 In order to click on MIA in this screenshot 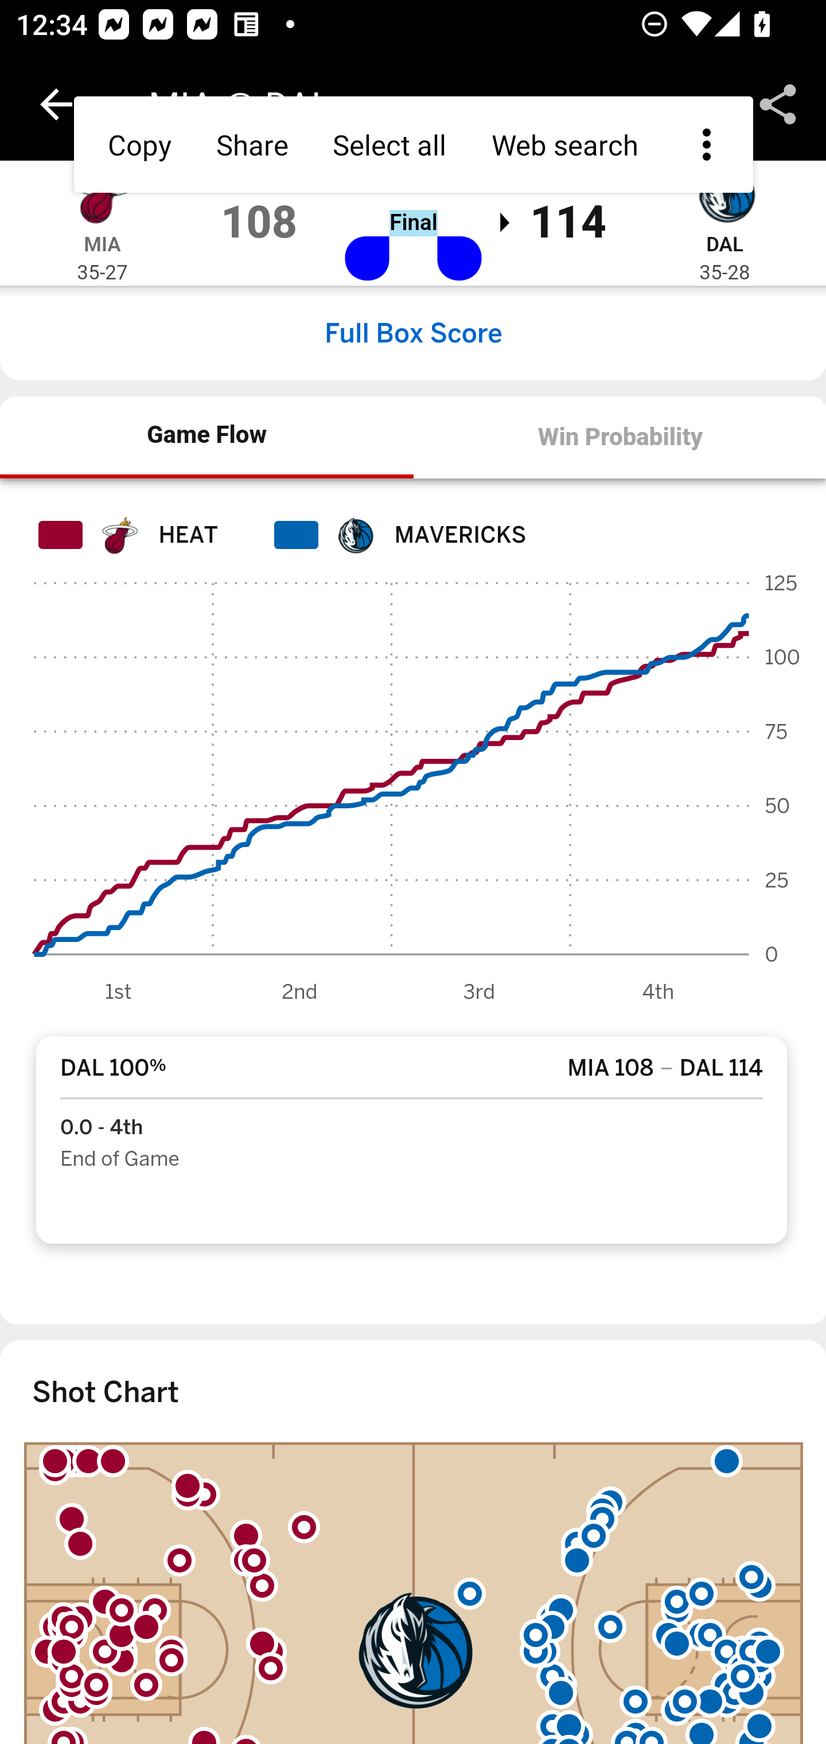, I will do `click(102, 244)`.